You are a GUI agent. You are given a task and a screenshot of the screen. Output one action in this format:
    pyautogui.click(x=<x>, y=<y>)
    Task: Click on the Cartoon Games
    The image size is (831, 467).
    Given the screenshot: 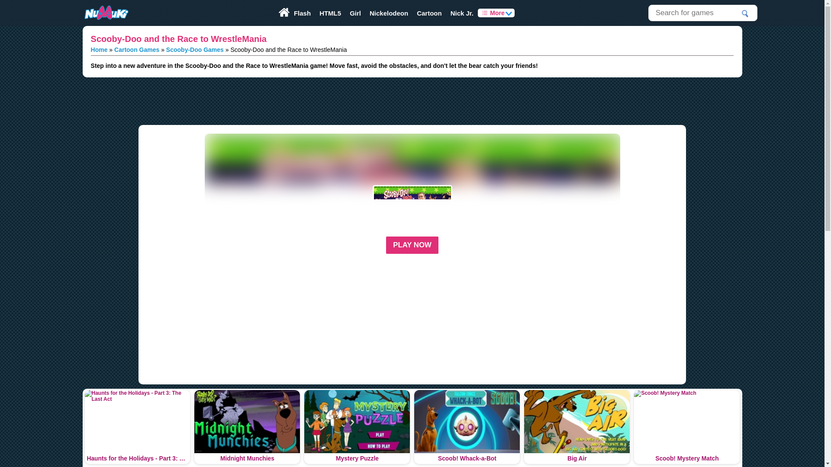 What is the action you would take?
    pyautogui.click(x=429, y=13)
    